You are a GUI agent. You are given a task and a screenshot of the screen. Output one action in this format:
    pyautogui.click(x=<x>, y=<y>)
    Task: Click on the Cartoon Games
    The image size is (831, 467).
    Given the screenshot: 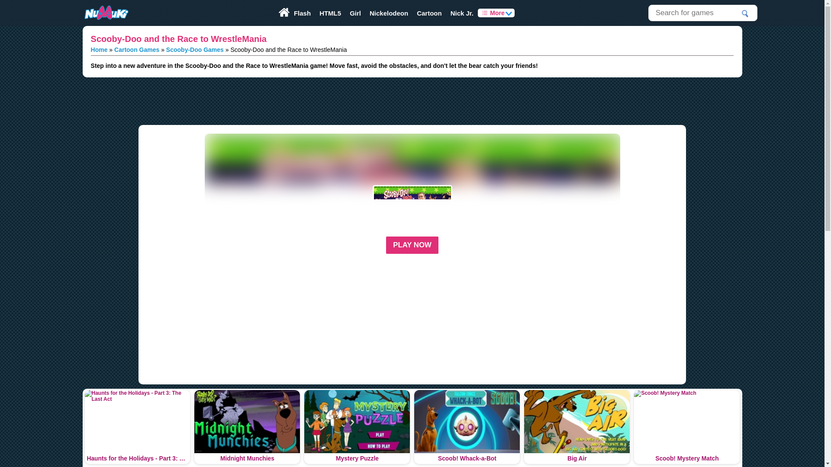 What is the action you would take?
    pyautogui.click(x=429, y=13)
    